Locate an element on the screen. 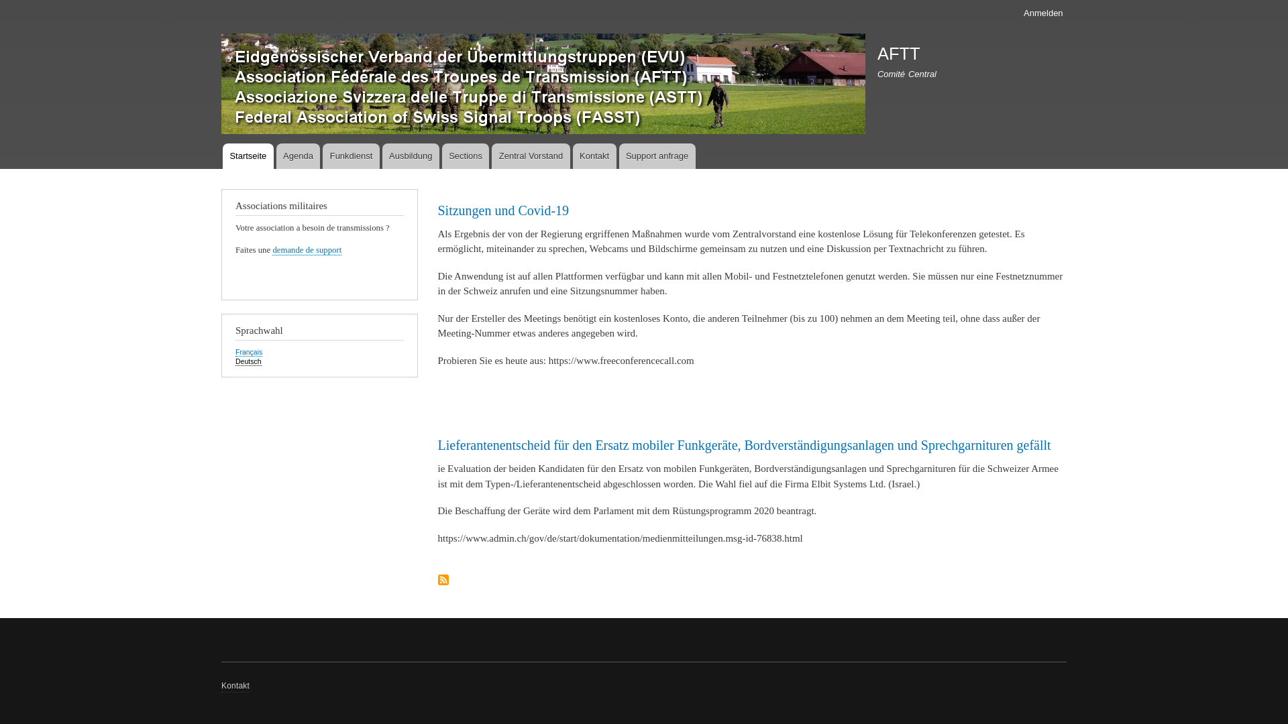 Image resolution: width=1288 pixels, height=724 pixels. Startseite is located at coordinates (248, 156).